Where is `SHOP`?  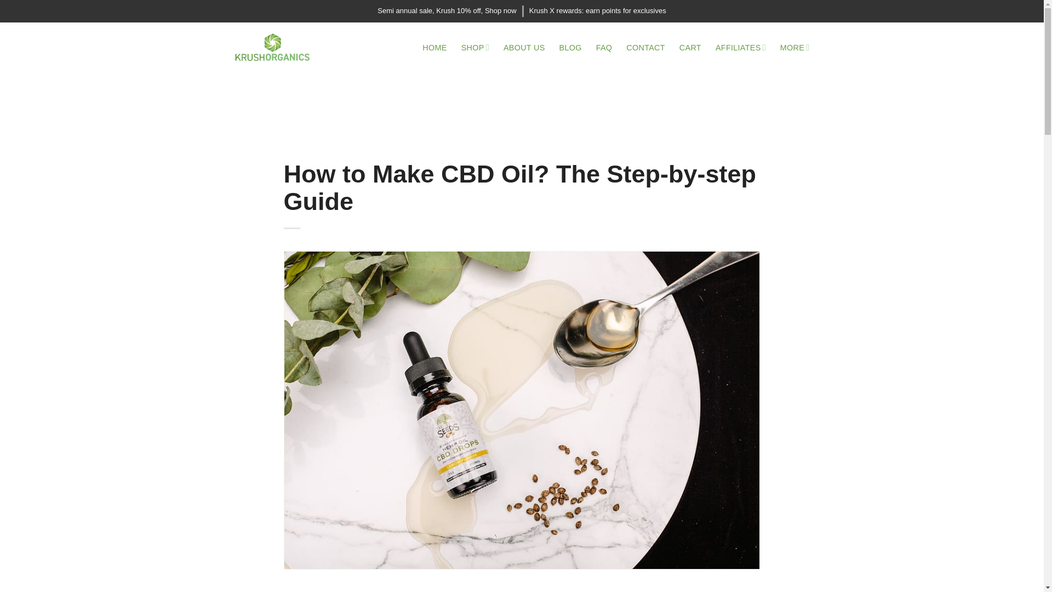
SHOP is located at coordinates (475, 47).